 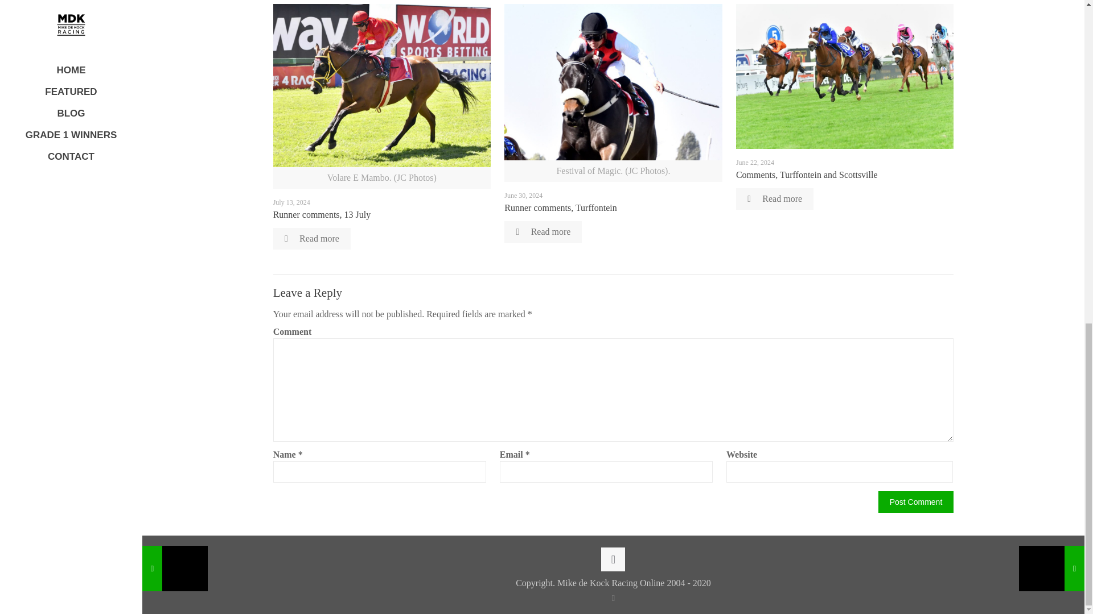 What do you see at coordinates (806, 175) in the screenshot?
I see `Comments, Turffontein and Scottsville` at bounding box center [806, 175].